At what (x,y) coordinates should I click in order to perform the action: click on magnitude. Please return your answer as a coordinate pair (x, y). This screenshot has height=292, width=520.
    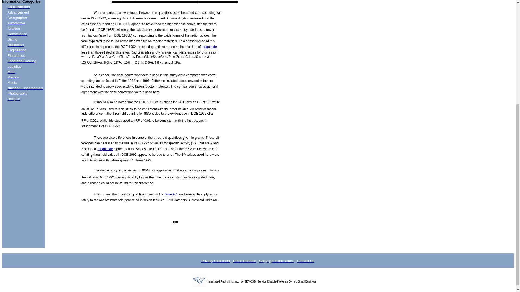
    Looking at the image, I should click on (105, 149).